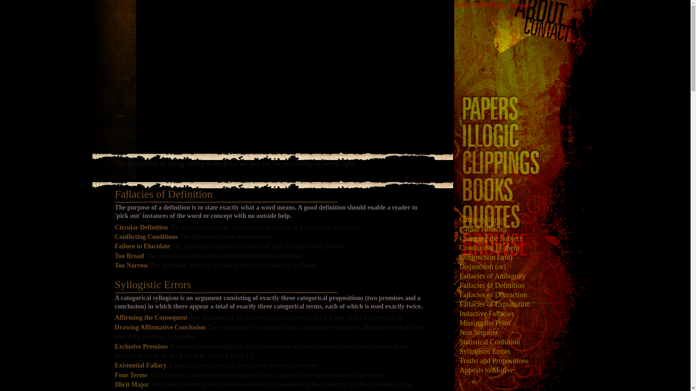  What do you see at coordinates (151, 317) in the screenshot?
I see `Affirming the Consequent` at bounding box center [151, 317].